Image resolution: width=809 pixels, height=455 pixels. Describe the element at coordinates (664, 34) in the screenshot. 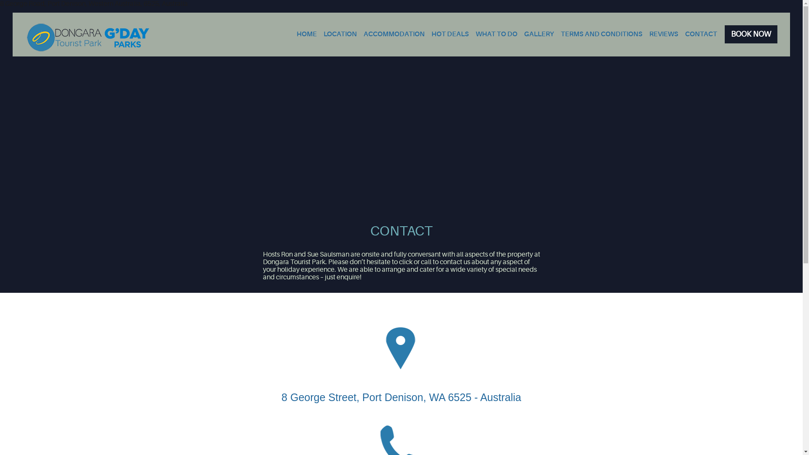

I see `REVIEWS` at that location.